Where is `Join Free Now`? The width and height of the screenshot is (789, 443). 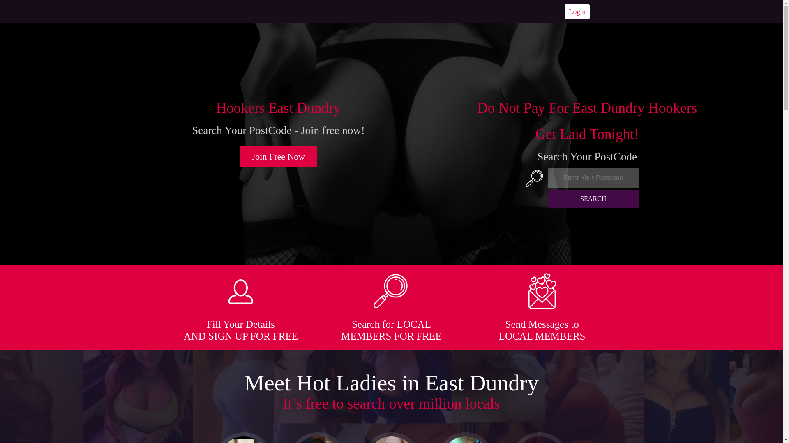
Join Free Now is located at coordinates (279, 157).